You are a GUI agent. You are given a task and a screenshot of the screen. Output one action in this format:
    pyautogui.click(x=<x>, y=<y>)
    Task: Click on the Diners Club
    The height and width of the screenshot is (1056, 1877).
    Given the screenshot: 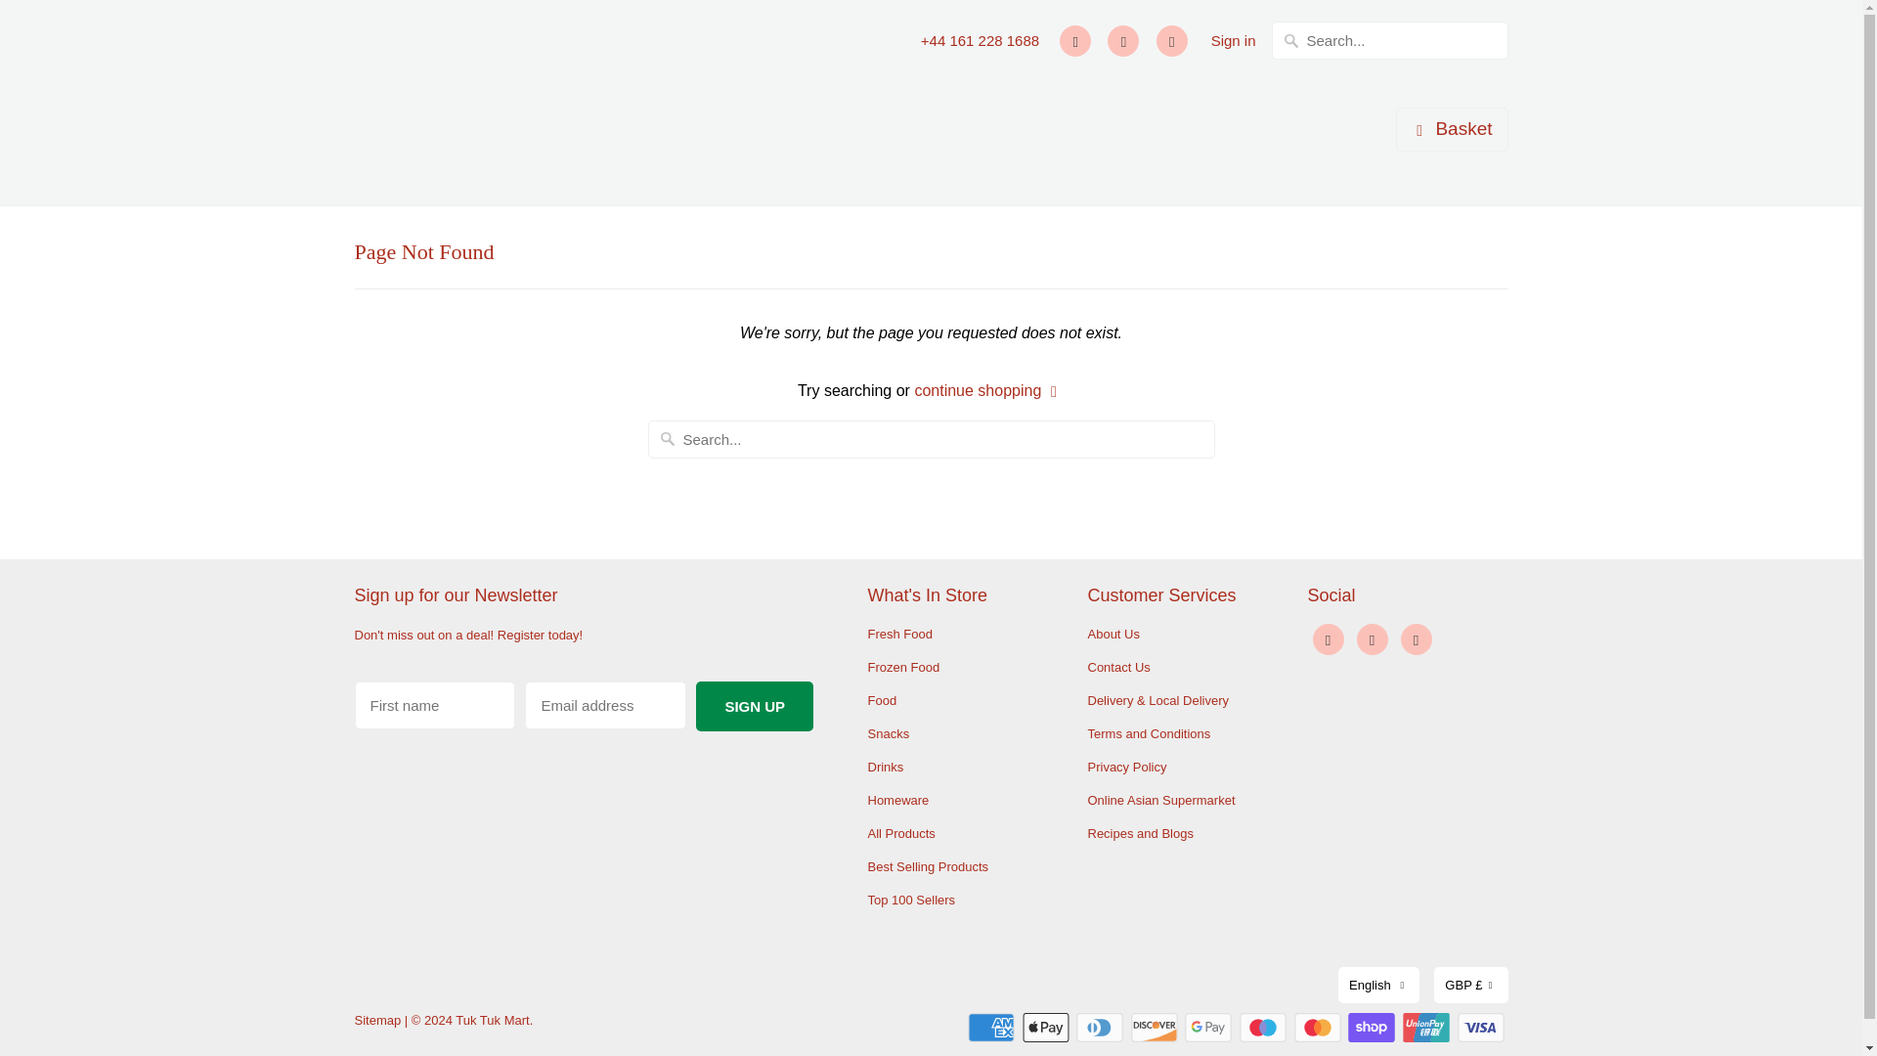 What is the action you would take?
    pyautogui.click(x=1101, y=1027)
    